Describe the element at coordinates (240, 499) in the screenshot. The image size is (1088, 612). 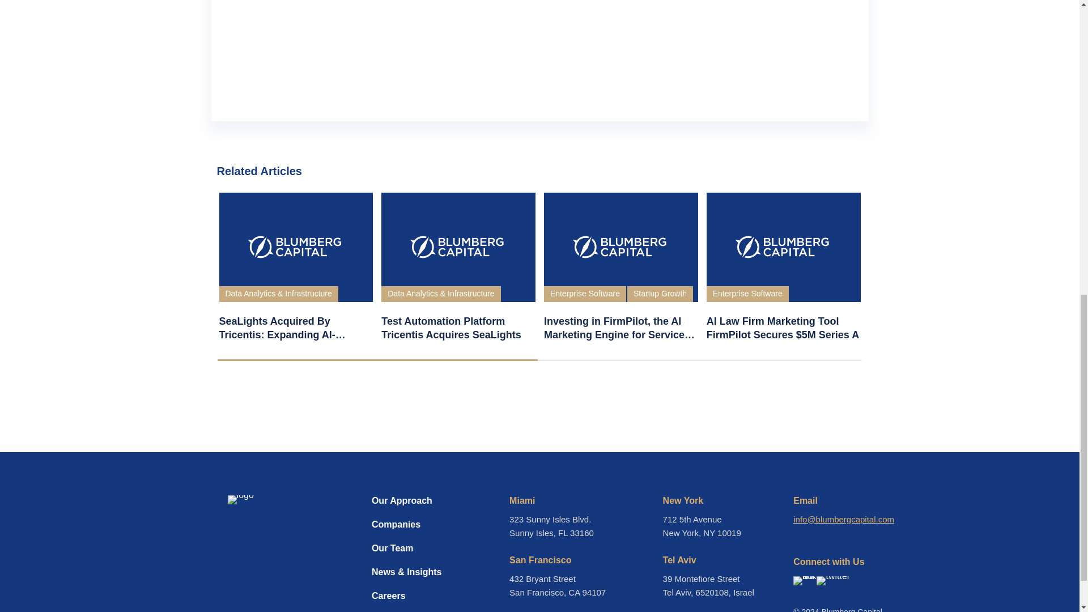
I see `logo` at that location.